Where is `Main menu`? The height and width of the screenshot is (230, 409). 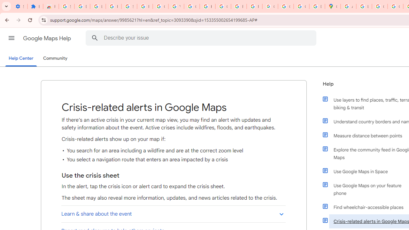 Main menu is located at coordinates (12, 38).